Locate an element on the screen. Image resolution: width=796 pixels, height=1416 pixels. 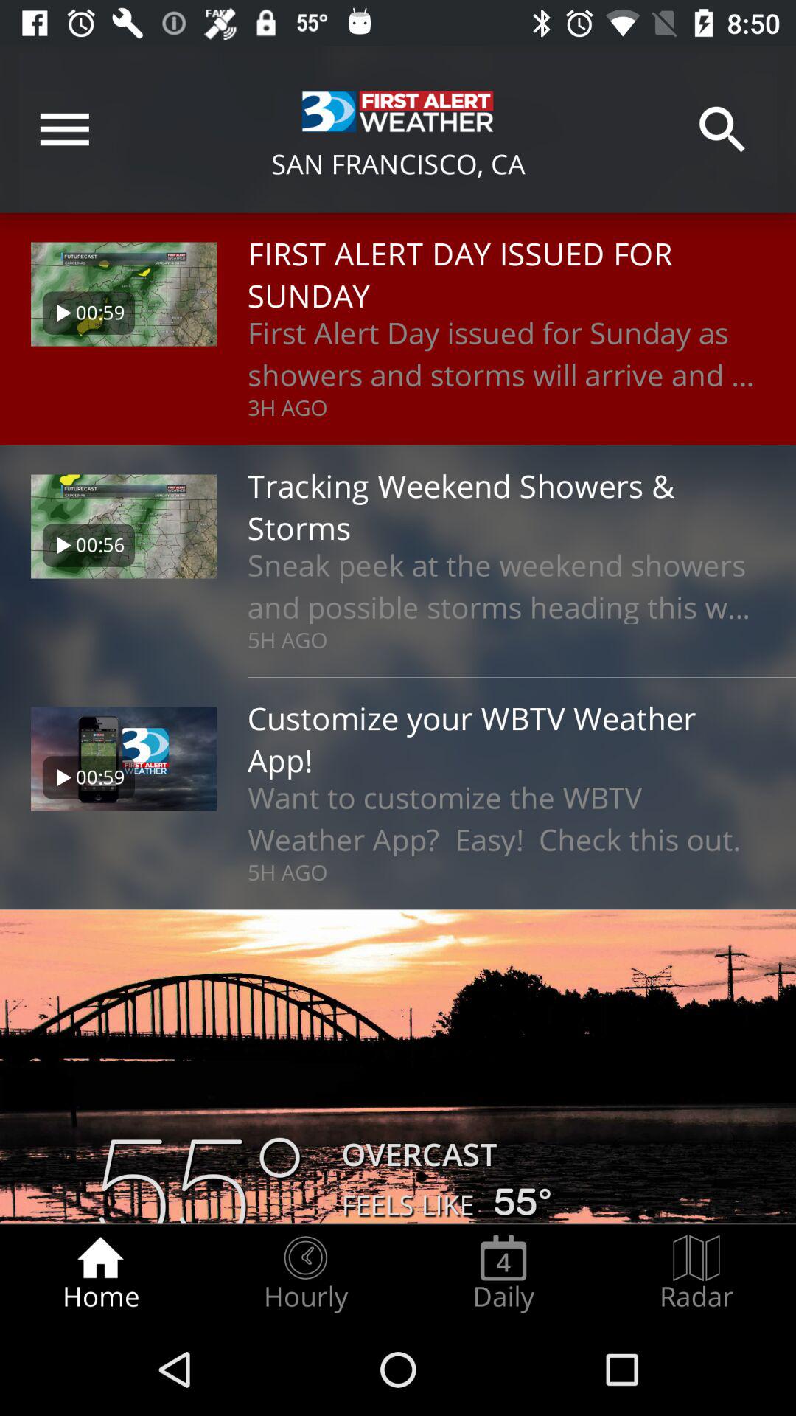
press item to the right of daily is located at coordinates (696, 1273).